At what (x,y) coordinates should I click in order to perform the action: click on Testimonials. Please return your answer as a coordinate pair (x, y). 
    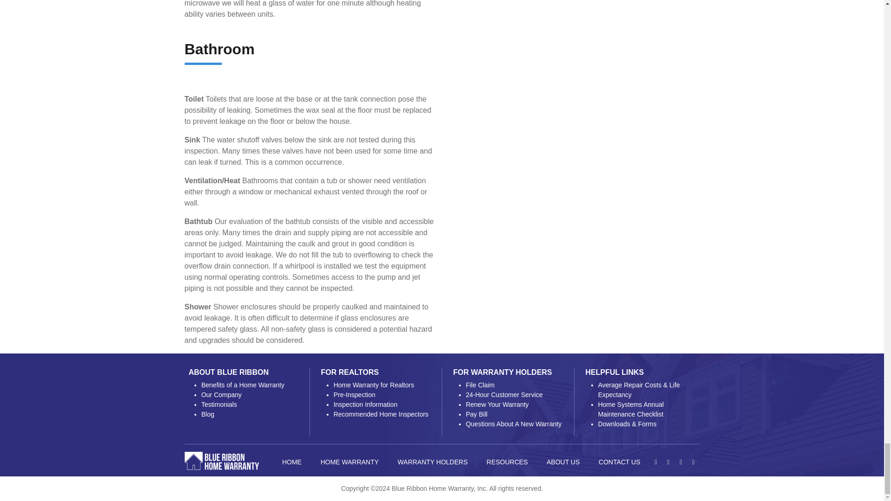
    Looking at the image, I should click on (219, 405).